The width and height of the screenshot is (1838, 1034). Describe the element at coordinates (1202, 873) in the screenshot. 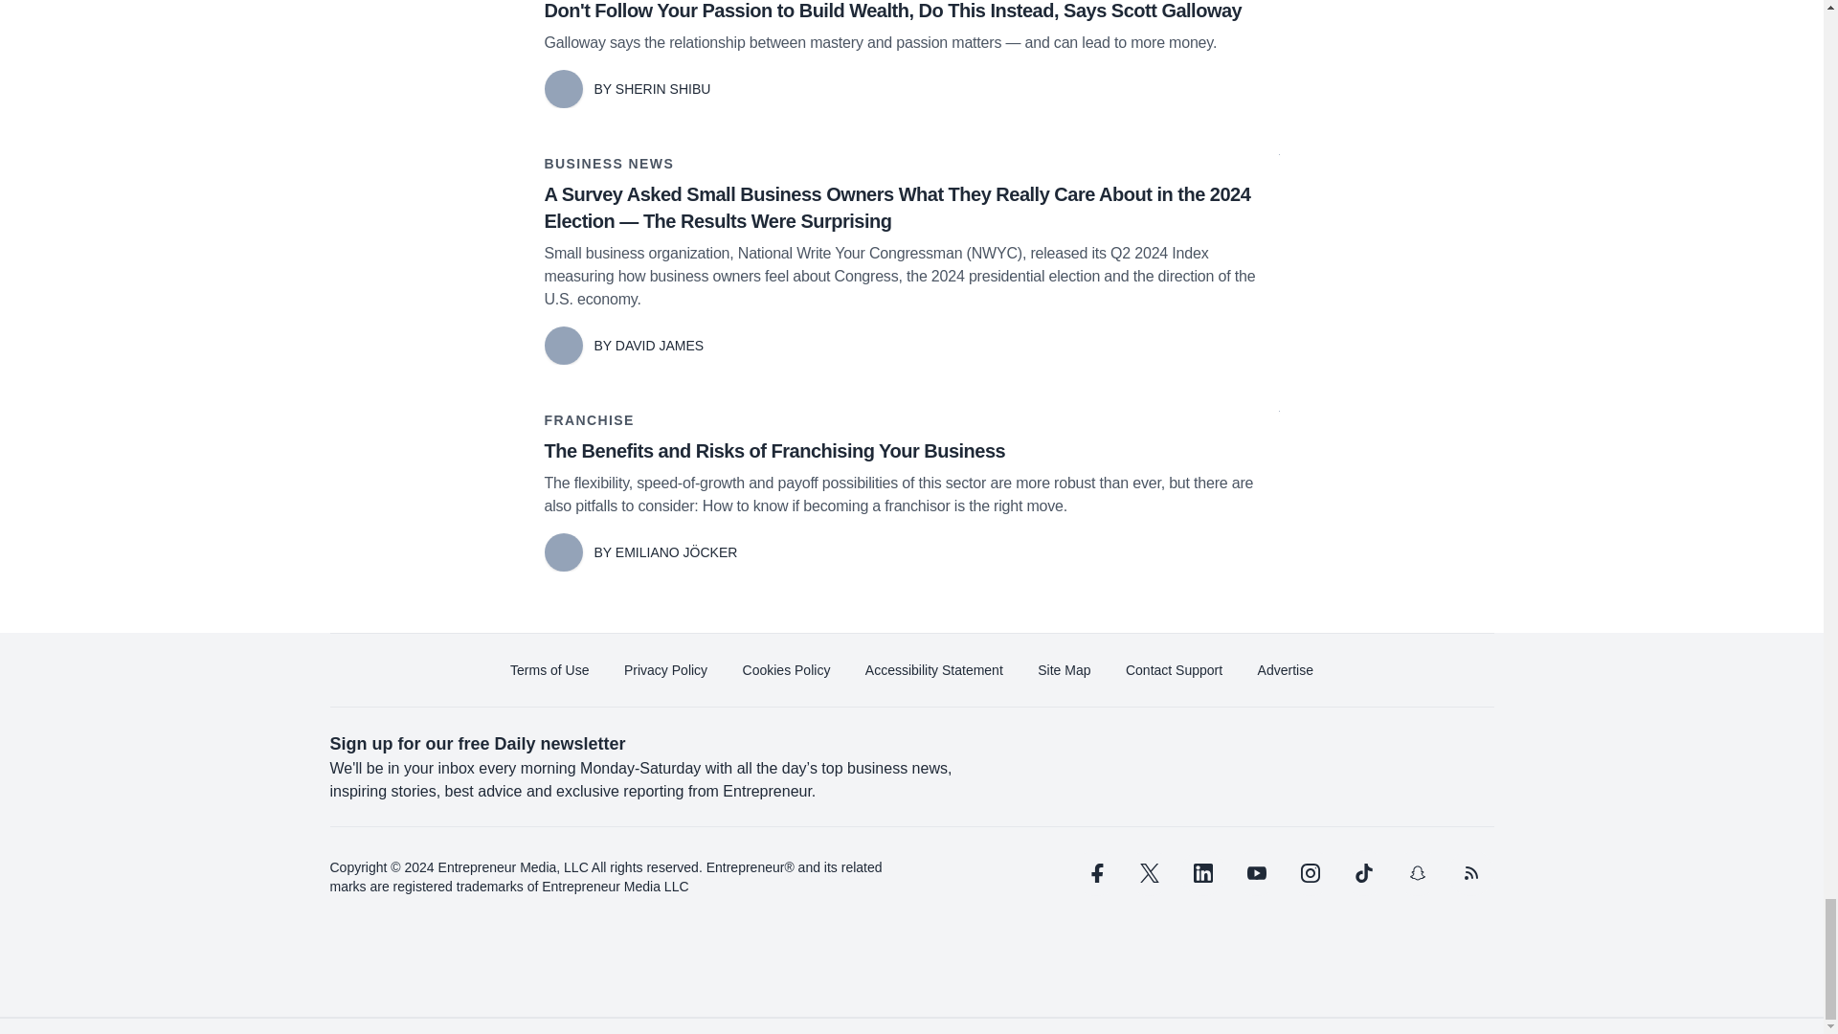

I see `linkedin` at that location.